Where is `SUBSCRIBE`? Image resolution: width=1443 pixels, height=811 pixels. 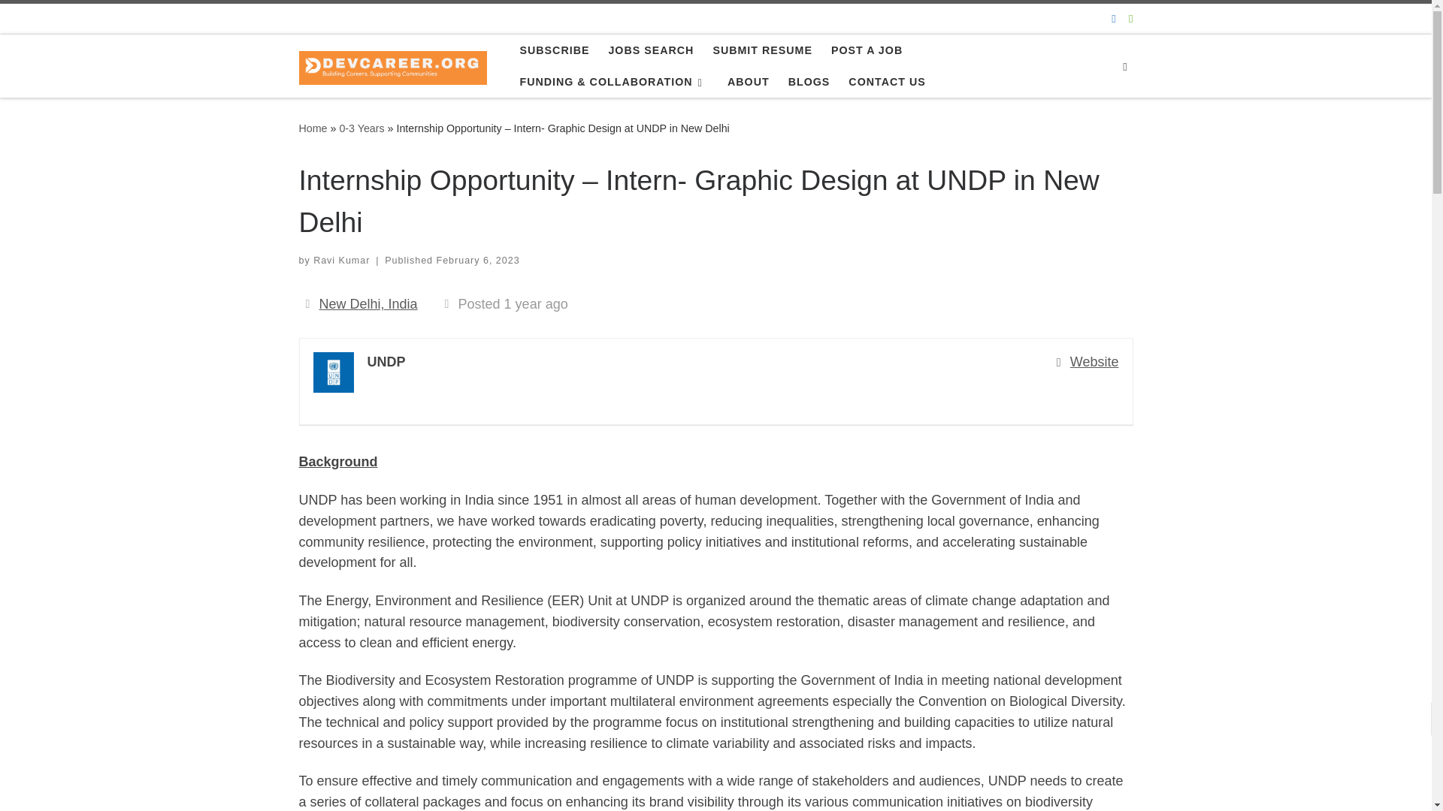
SUBSCRIBE is located at coordinates (554, 50).